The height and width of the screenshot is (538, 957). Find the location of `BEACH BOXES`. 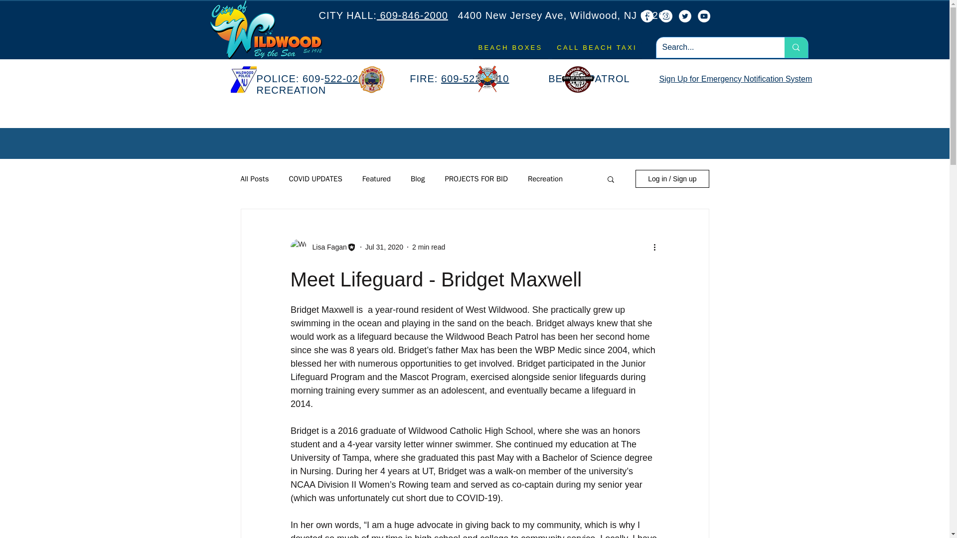

BEACH BOXES is located at coordinates (510, 47).